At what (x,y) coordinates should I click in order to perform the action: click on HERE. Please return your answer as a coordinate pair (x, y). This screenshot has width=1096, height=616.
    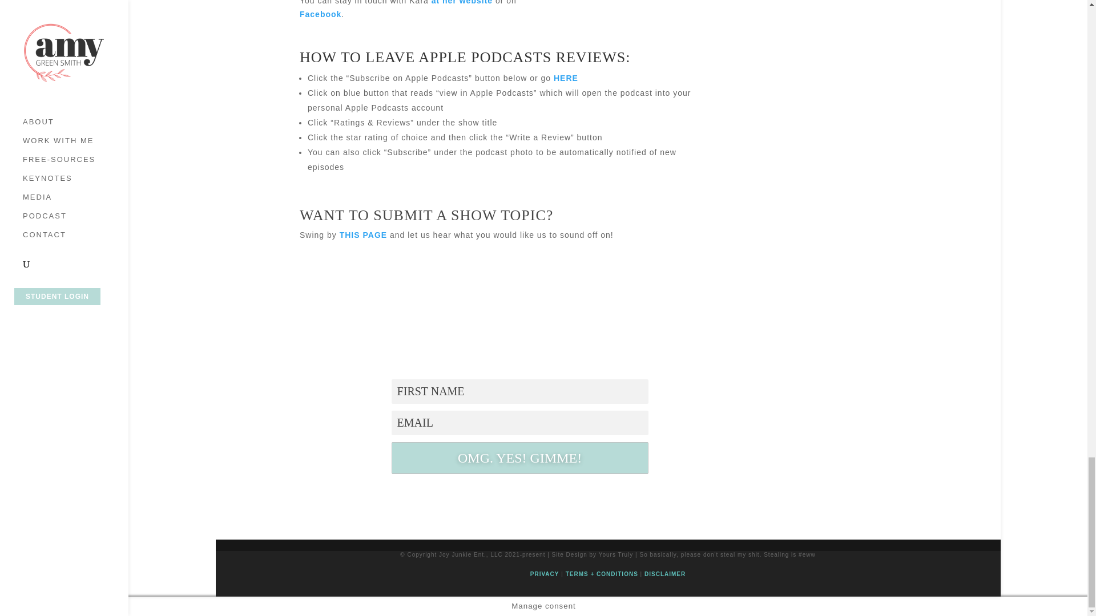
    Looking at the image, I should click on (566, 78).